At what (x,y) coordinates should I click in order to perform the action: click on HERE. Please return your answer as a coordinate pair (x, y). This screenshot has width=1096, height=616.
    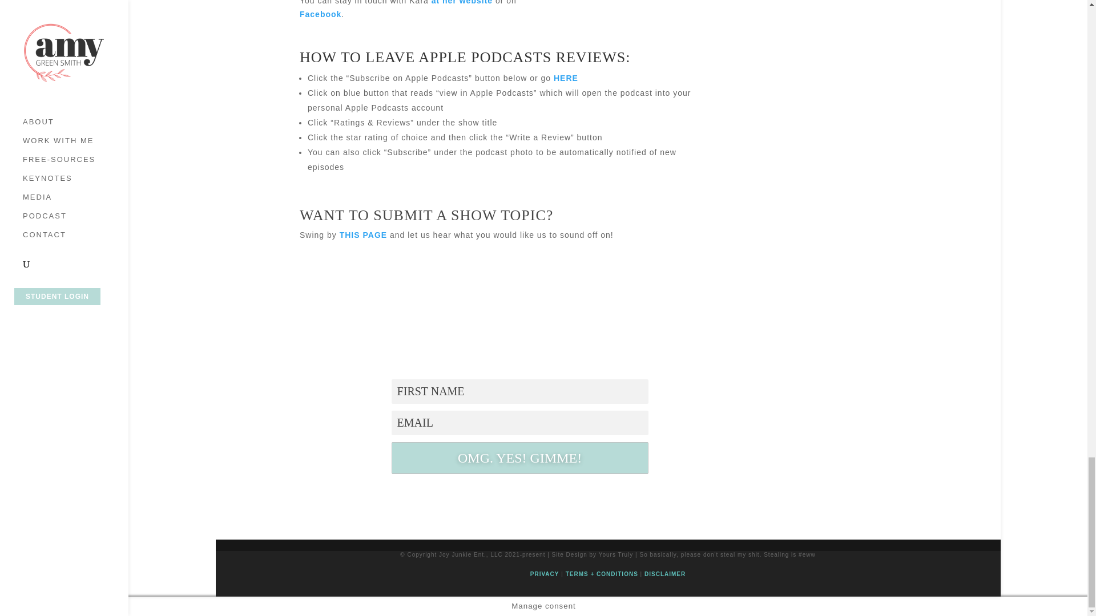
    Looking at the image, I should click on (566, 78).